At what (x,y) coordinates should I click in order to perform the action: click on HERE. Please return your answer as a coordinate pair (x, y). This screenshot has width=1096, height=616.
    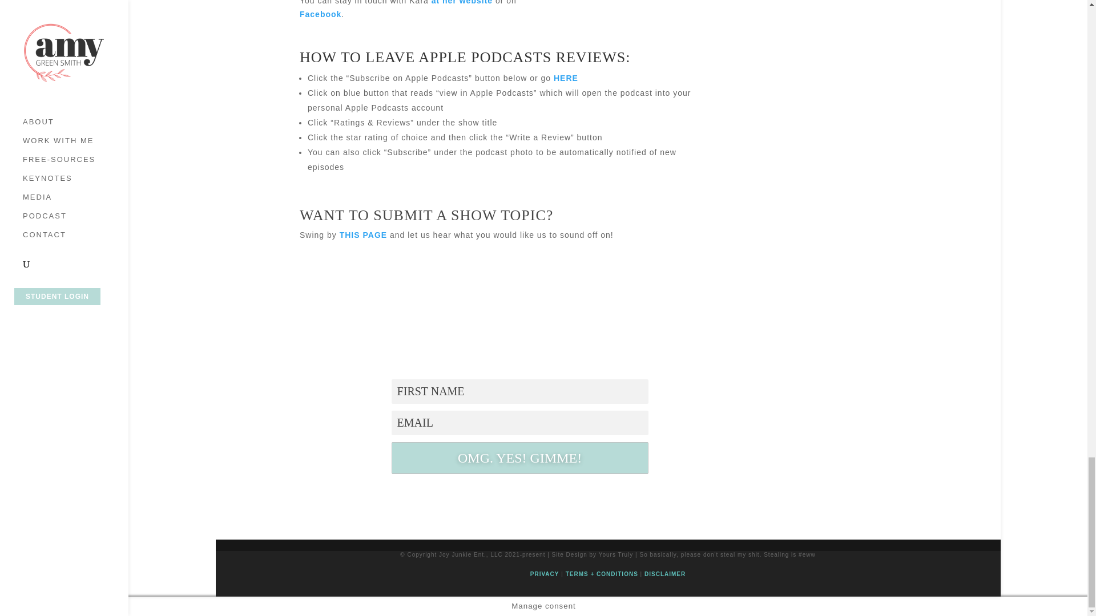
    Looking at the image, I should click on (566, 78).